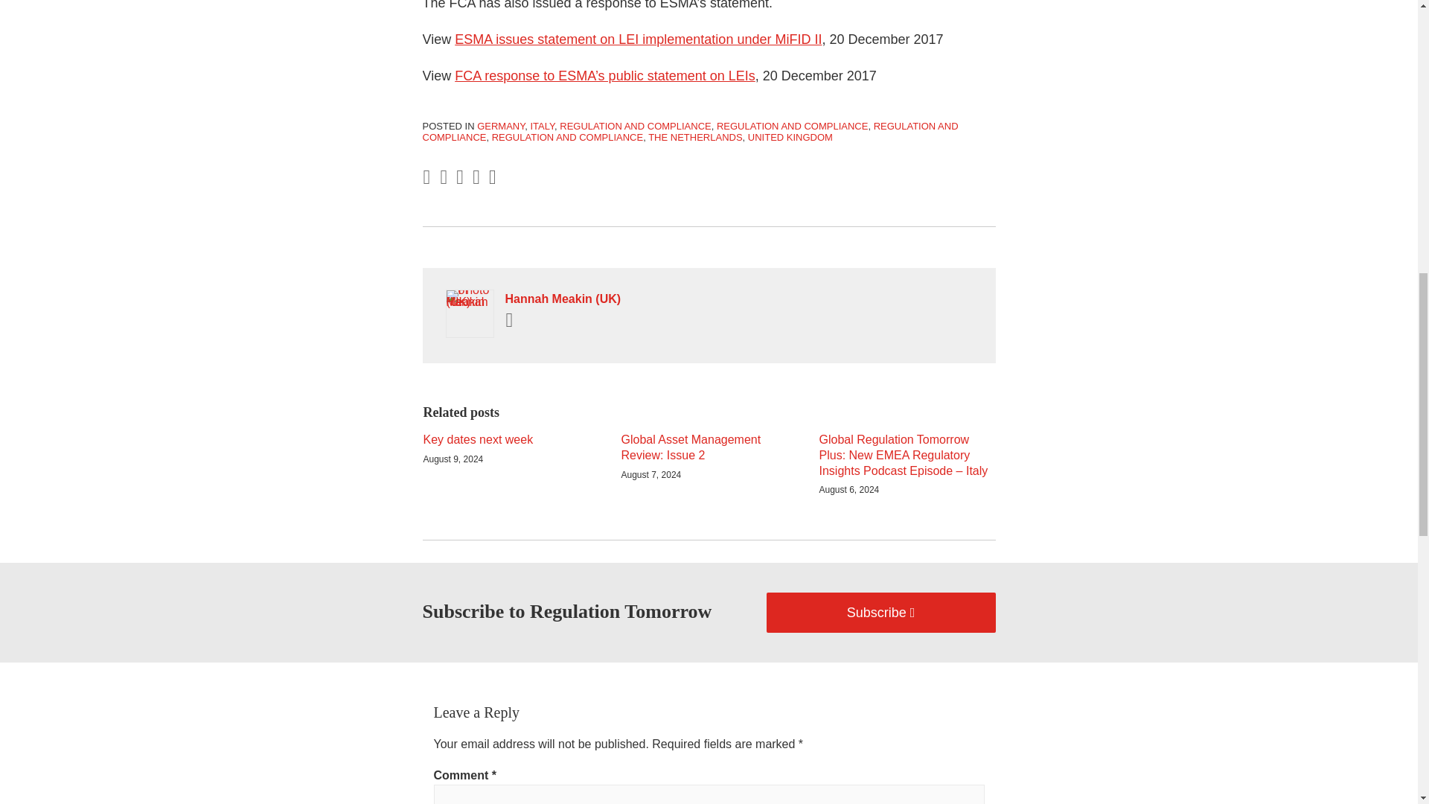 The width and height of the screenshot is (1429, 804). What do you see at coordinates (638, 39) in the screenshot?
I see `ESMA issues statement on LEI implementation under MiFID II` at bounding box center [638, 39].